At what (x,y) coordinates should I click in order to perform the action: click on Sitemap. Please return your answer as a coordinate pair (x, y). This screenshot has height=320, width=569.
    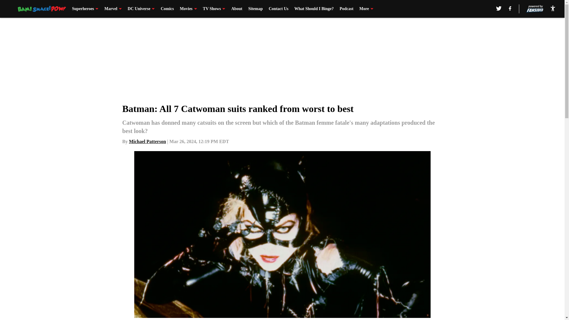
    Looking at the image, I should click on (255, 9).